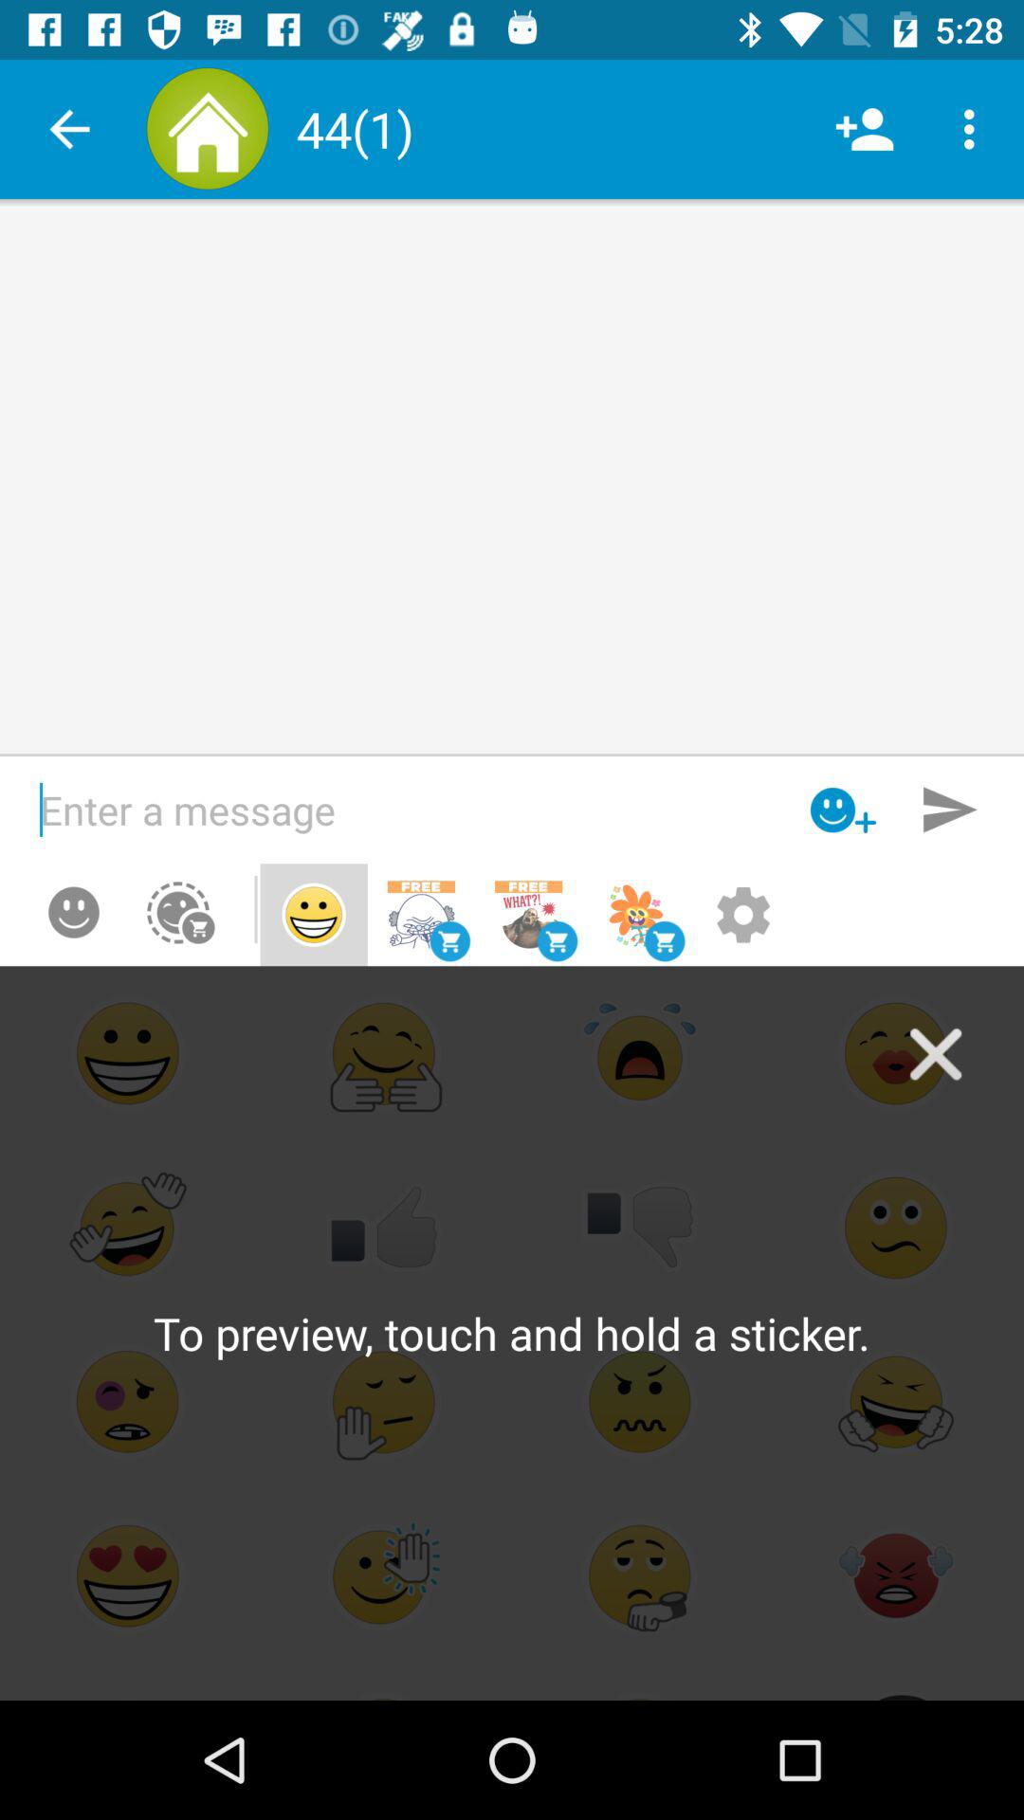 This screenshot has width=1024, height=1820. Describe the element at coordinates (865, 129) in the screenshot. I see `tap item next to the (1) icon` at that location.